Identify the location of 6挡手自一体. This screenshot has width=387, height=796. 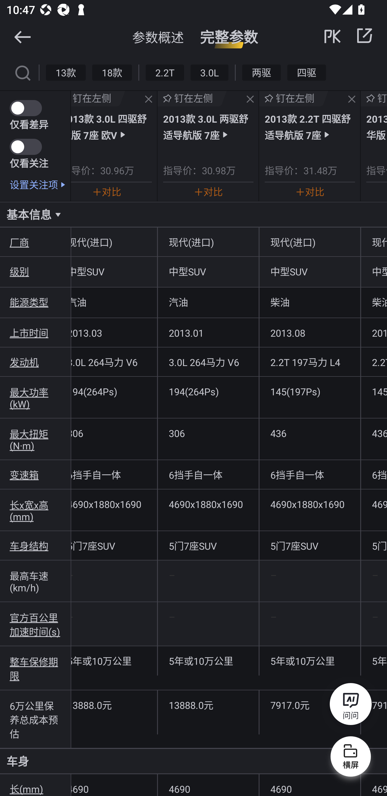
(208, 475).